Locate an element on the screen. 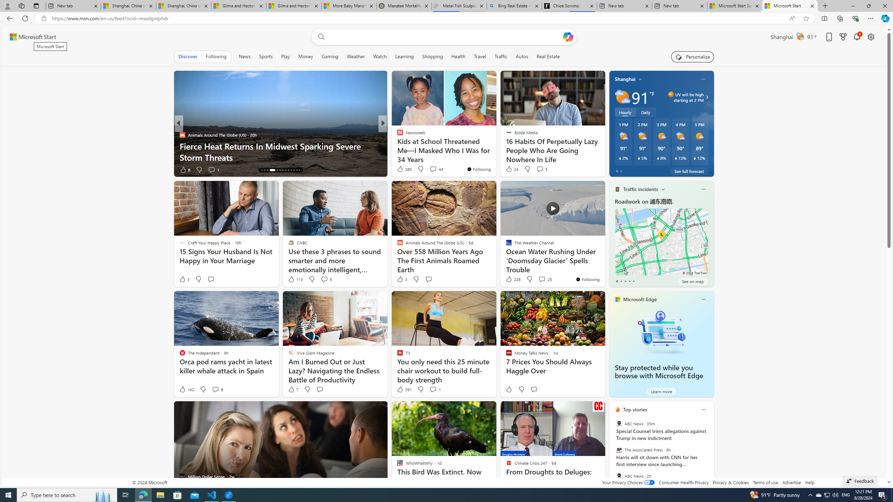 The height and width of the screenshot is (502, 893). AutomationID: tab-17 is located at coordinates (272, 170).